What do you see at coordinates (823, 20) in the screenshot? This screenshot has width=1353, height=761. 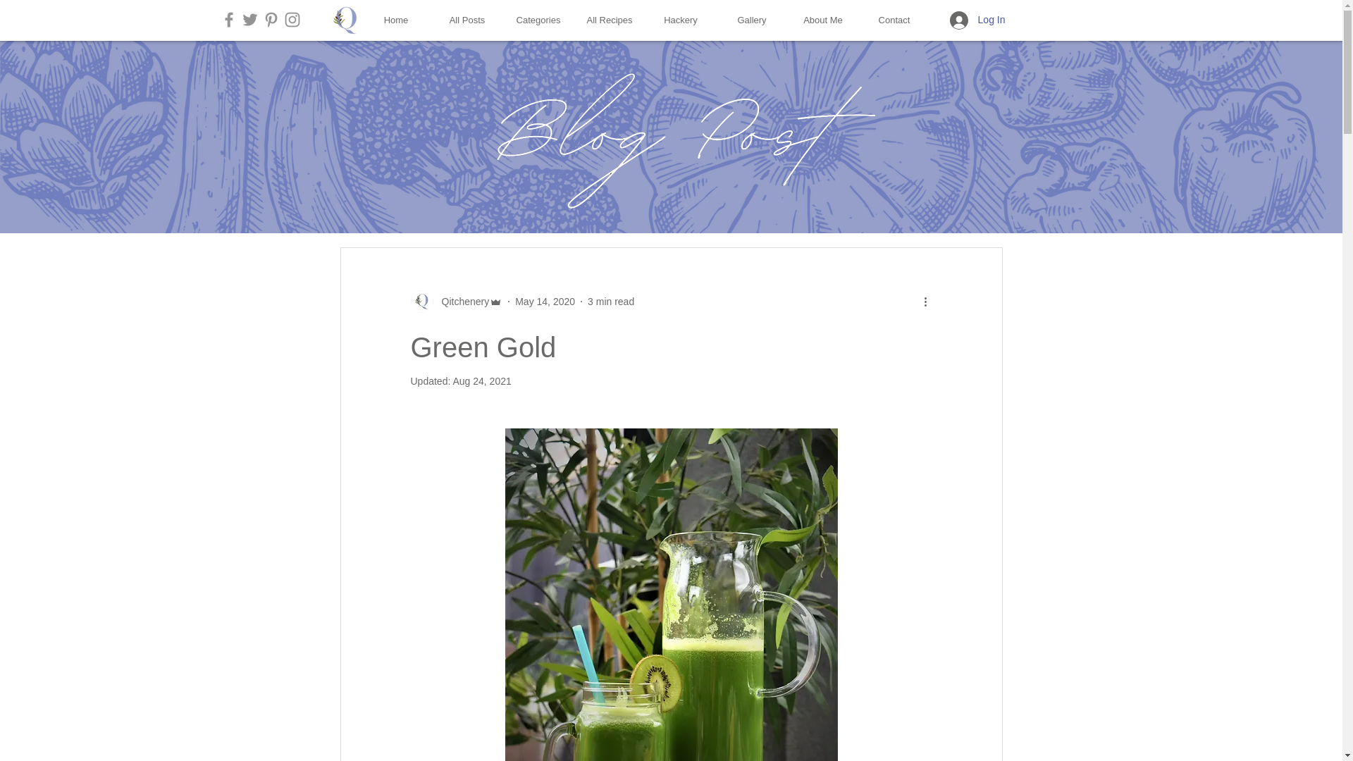 I see `About Me` at bounding box center [823, 20].